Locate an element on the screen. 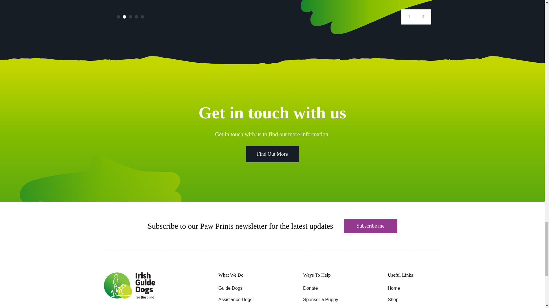 The width and height of the screenshot is (549, 308). Page 5 is located at coordinates (142, 17).